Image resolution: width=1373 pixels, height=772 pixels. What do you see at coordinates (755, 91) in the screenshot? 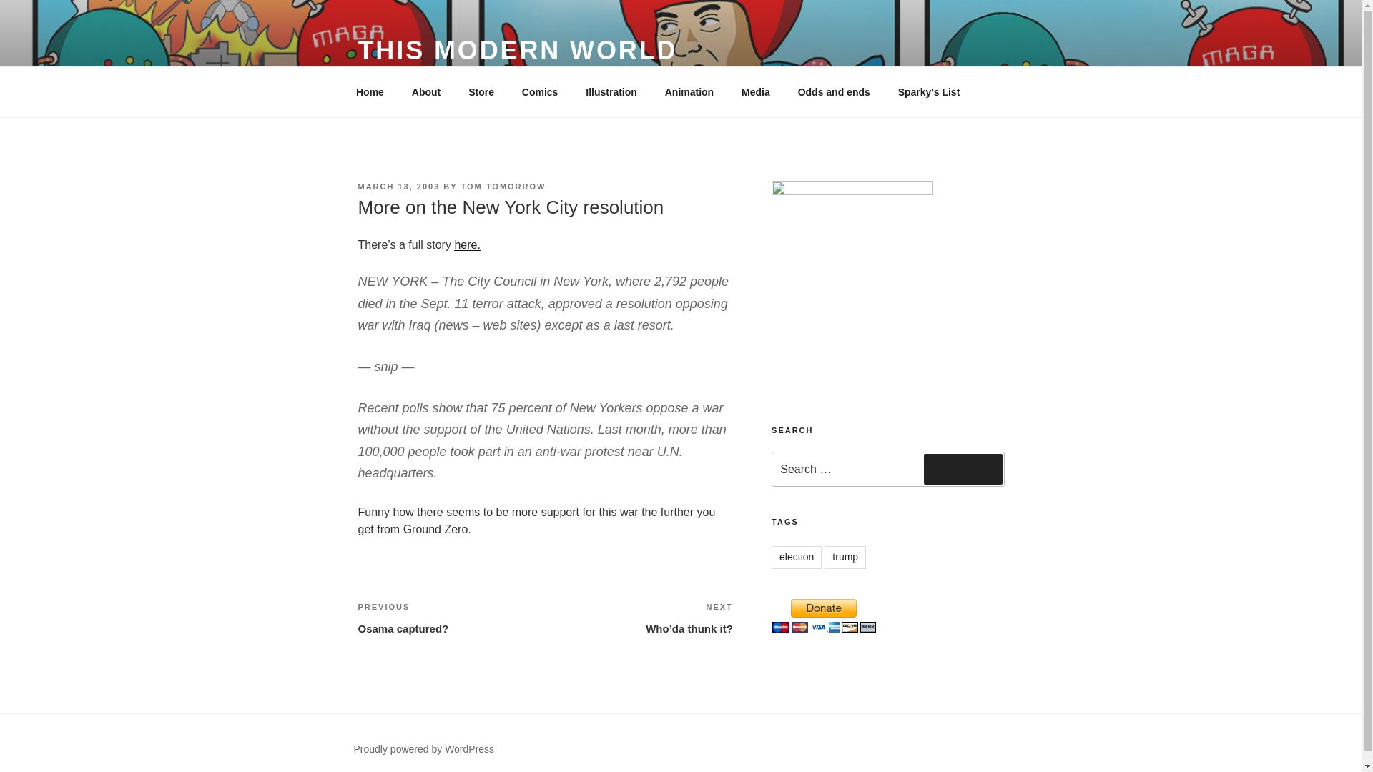
I see `here.` at bounding box center [755, 91].